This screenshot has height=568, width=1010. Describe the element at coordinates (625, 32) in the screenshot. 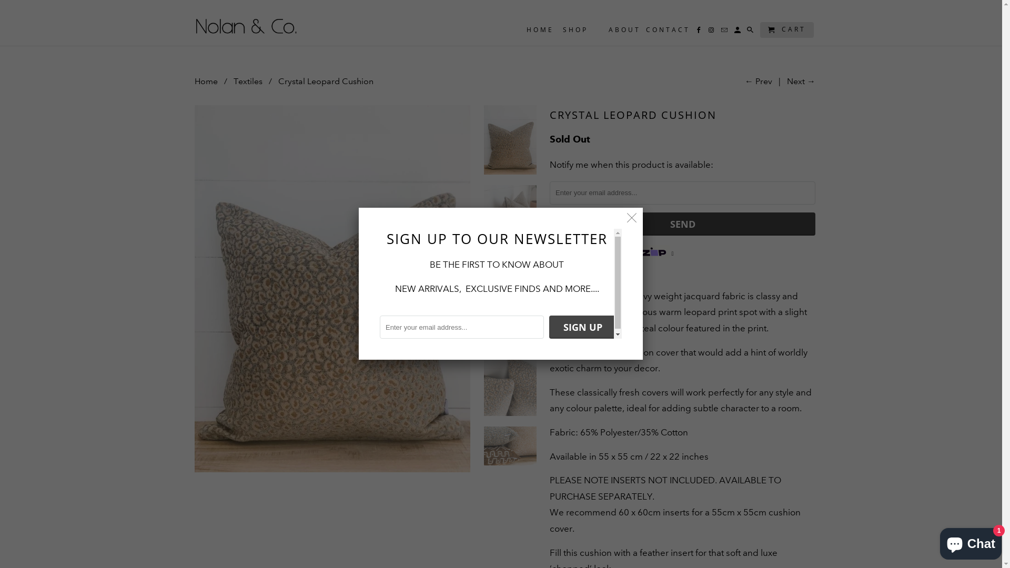

I see `ABOUT` at that location.